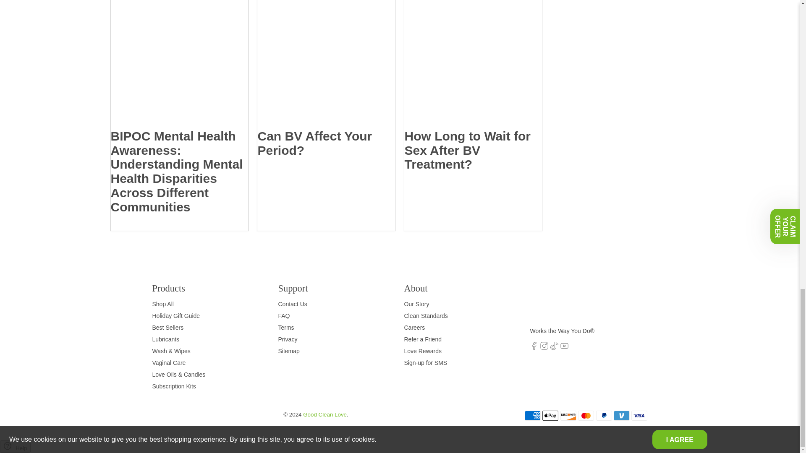 This screenshot has height=453, width=806. Describe the element at coordinates (473, 65) in the screenshot. I see `How Long to Wait for Sex After BV Treatment?` at that location.